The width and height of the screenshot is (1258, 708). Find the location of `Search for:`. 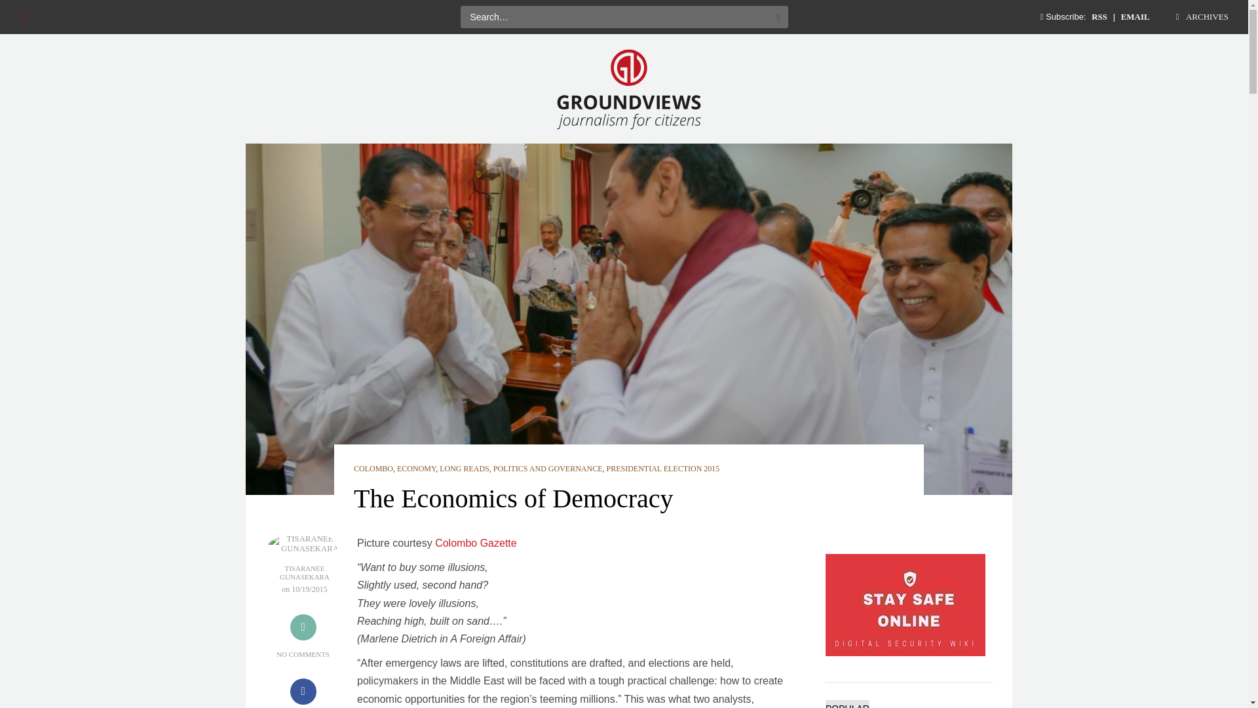

Search for: is located at coordinates (615, 17).